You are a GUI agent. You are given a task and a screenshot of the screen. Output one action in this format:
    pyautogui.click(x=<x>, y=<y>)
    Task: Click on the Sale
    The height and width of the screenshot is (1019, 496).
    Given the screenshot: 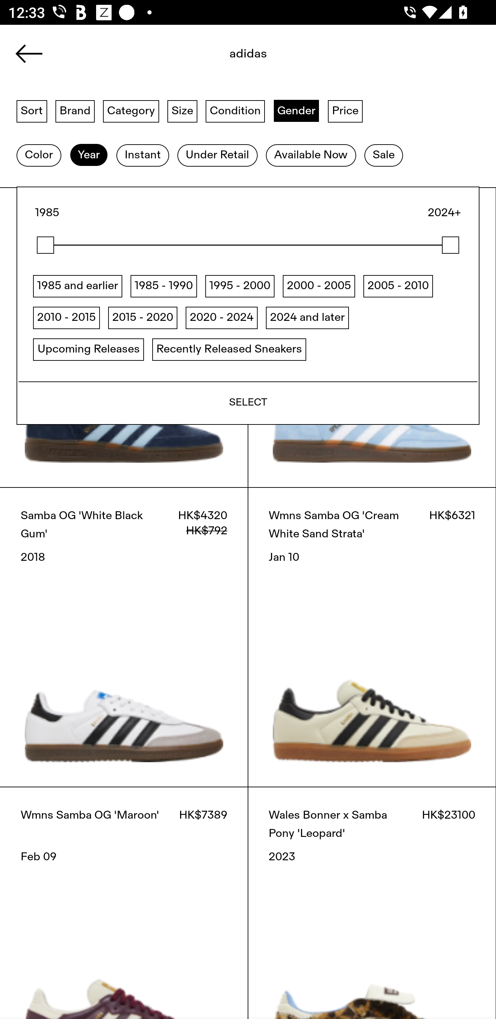 What is the action you would take?
    pyautogui.click(x=384, y=155)
    